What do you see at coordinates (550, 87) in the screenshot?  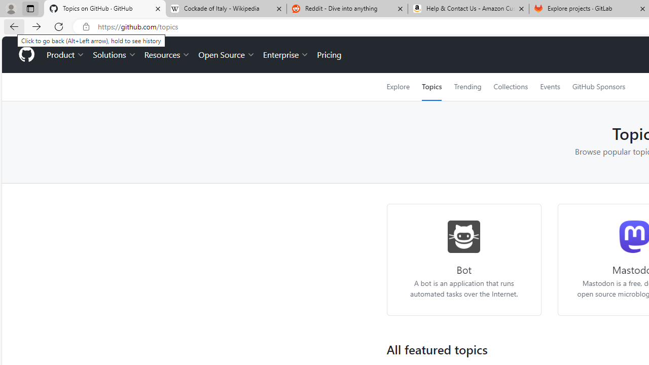 I see `Events` at bounding box center [550, 87].